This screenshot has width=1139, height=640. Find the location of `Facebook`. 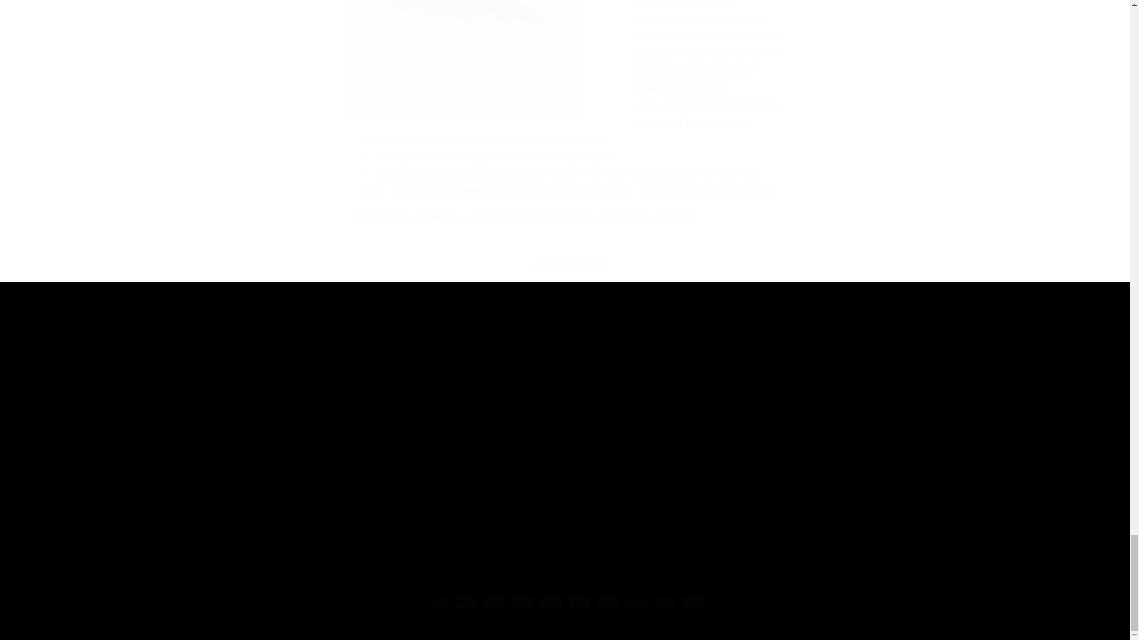

Facebook is located at coordinates (244, 383).